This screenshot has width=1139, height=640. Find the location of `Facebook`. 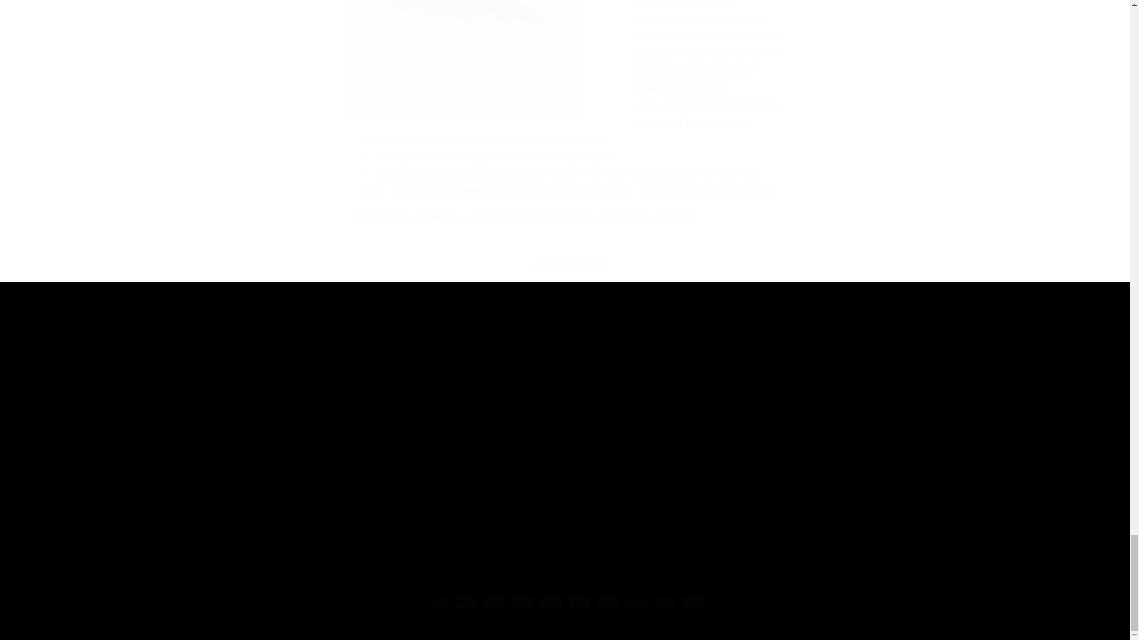

Facebook is located at coordinates (244, 383).